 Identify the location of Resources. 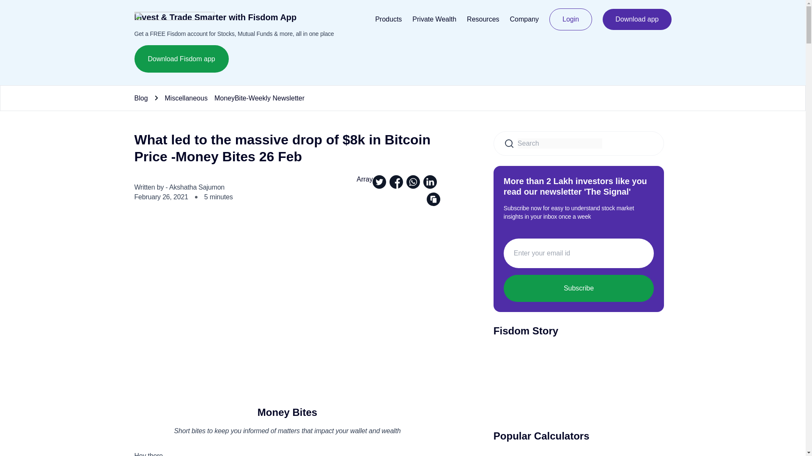
(483, 19).